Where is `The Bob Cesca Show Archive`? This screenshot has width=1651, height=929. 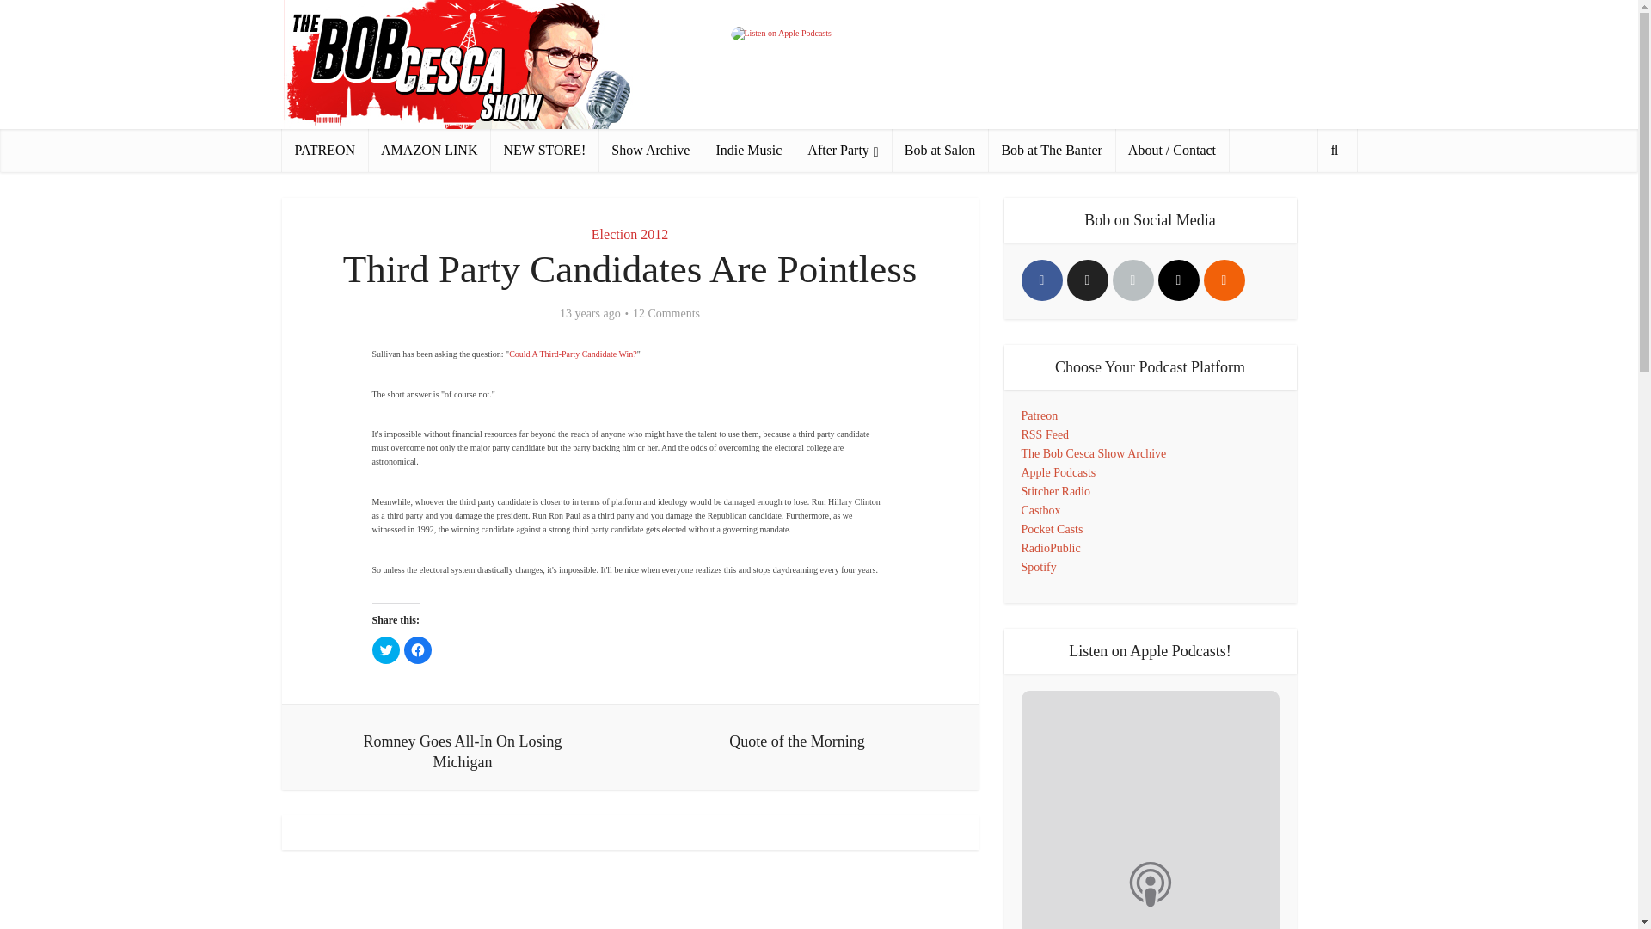
The Bob Cesca Show Archive is located at coordinates (1094, 452).